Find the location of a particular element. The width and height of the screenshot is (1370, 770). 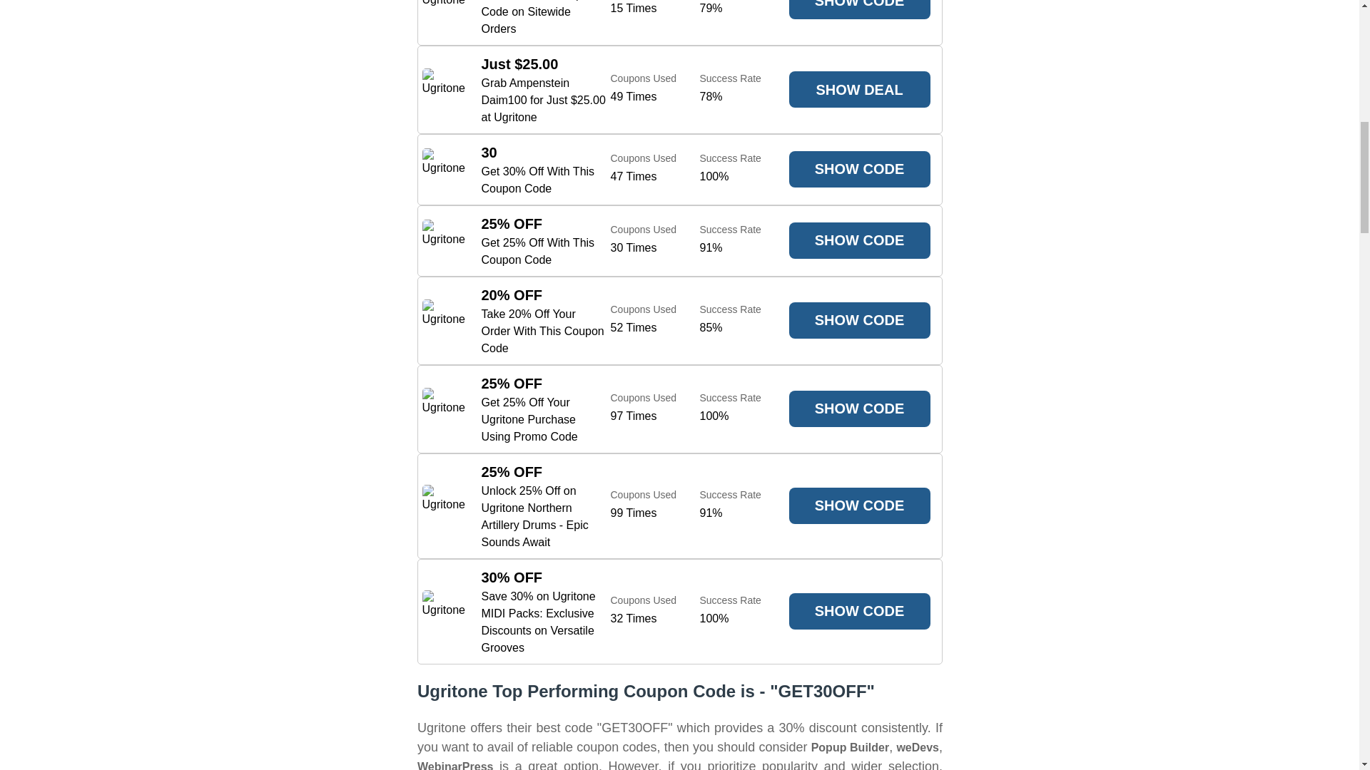

Ugritone is located at coordinates (444, 90).